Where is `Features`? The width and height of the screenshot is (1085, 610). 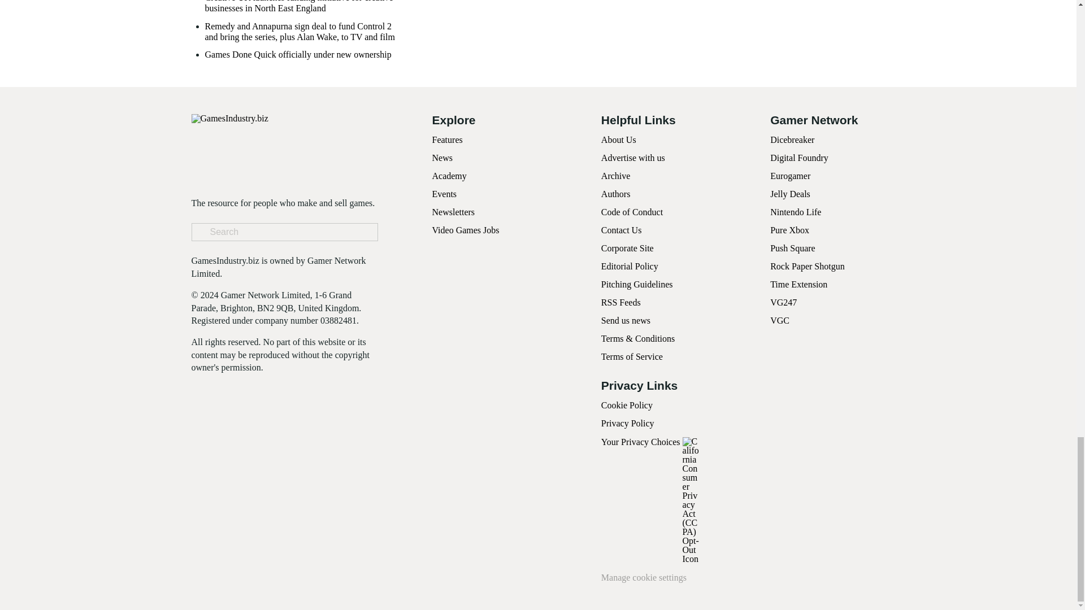 Features is located at coordinates (446, 139).